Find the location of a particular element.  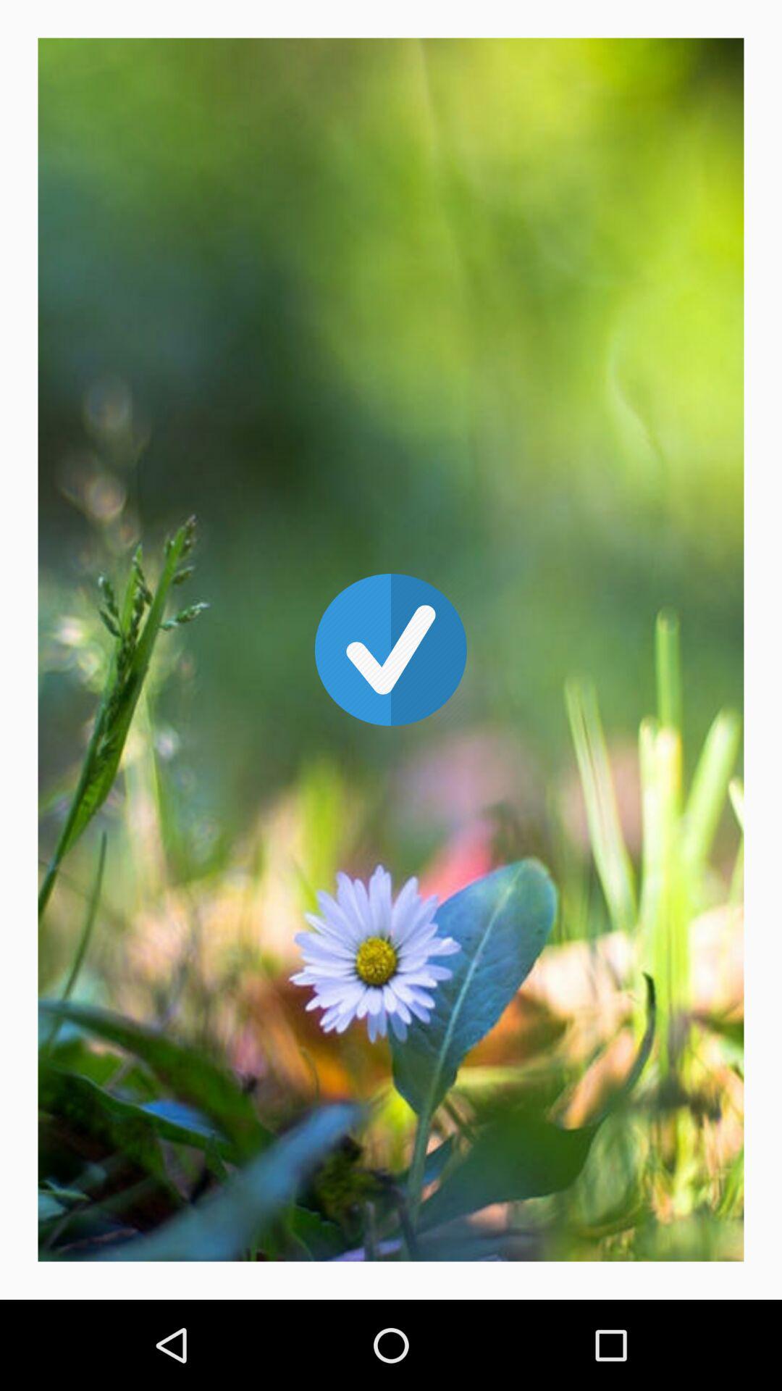

deselect picture is located at coordinates (391, 650).